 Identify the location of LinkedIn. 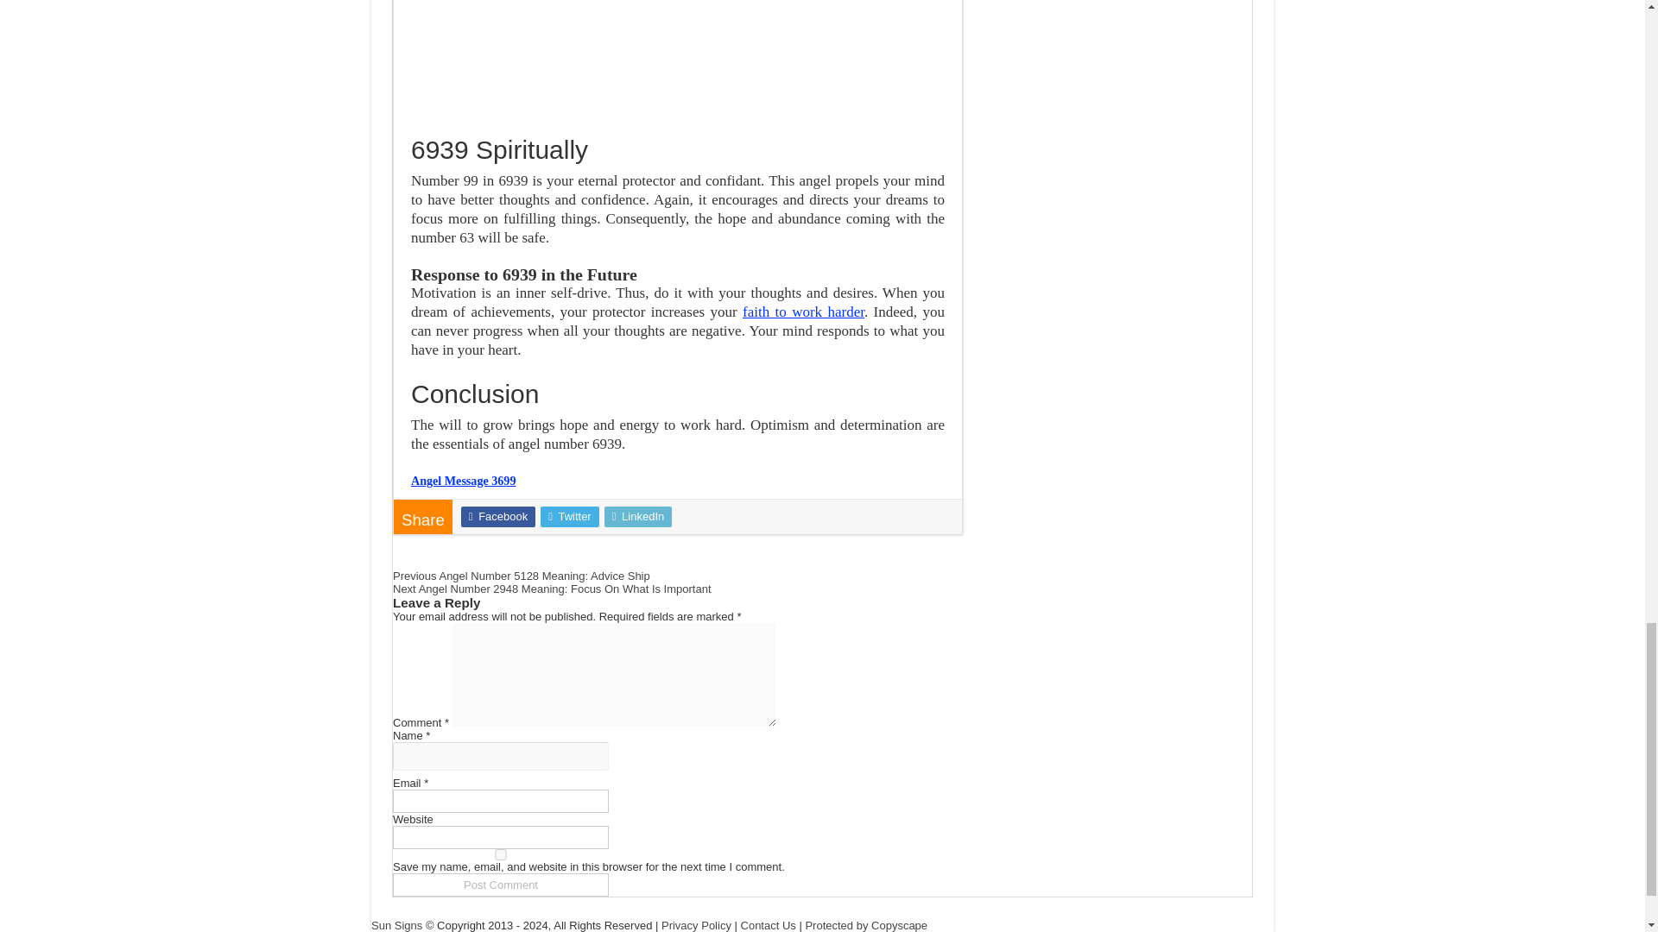
(639, 517).